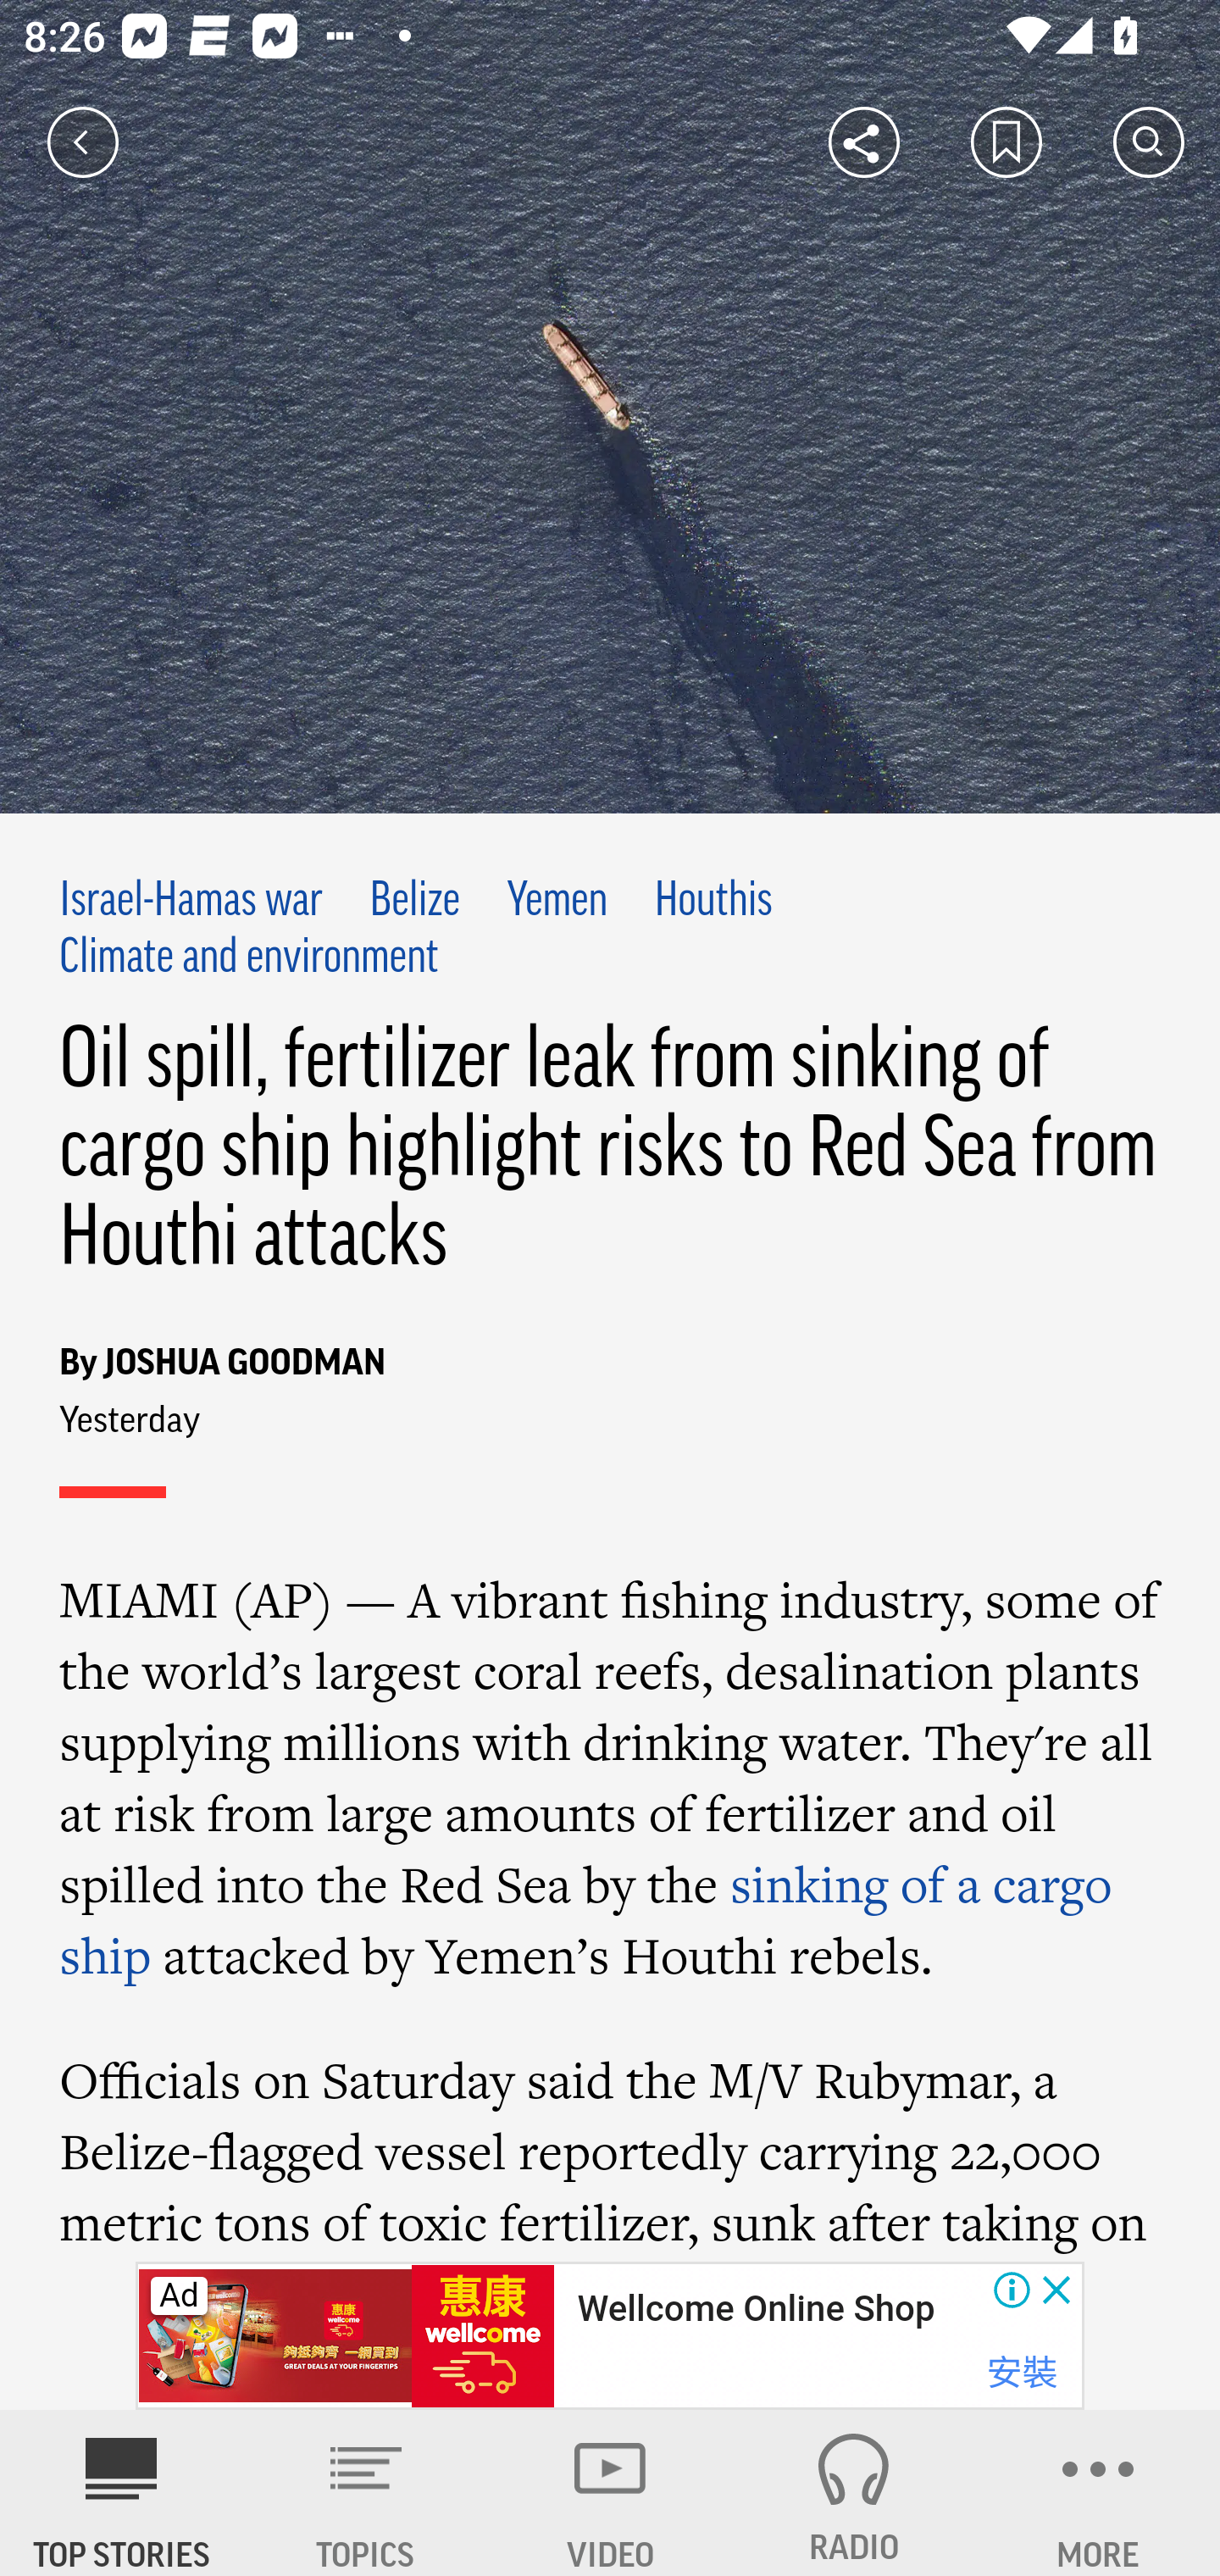  What do you see at coordinates (122, 2493) in the screenshot?
I see `AP News TOP STORIES` at bounding box center [122, 2493].